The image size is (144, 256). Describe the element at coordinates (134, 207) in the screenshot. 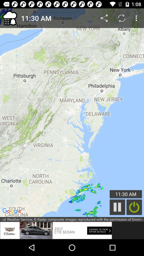

I see `turn live monitoring off` at that location.